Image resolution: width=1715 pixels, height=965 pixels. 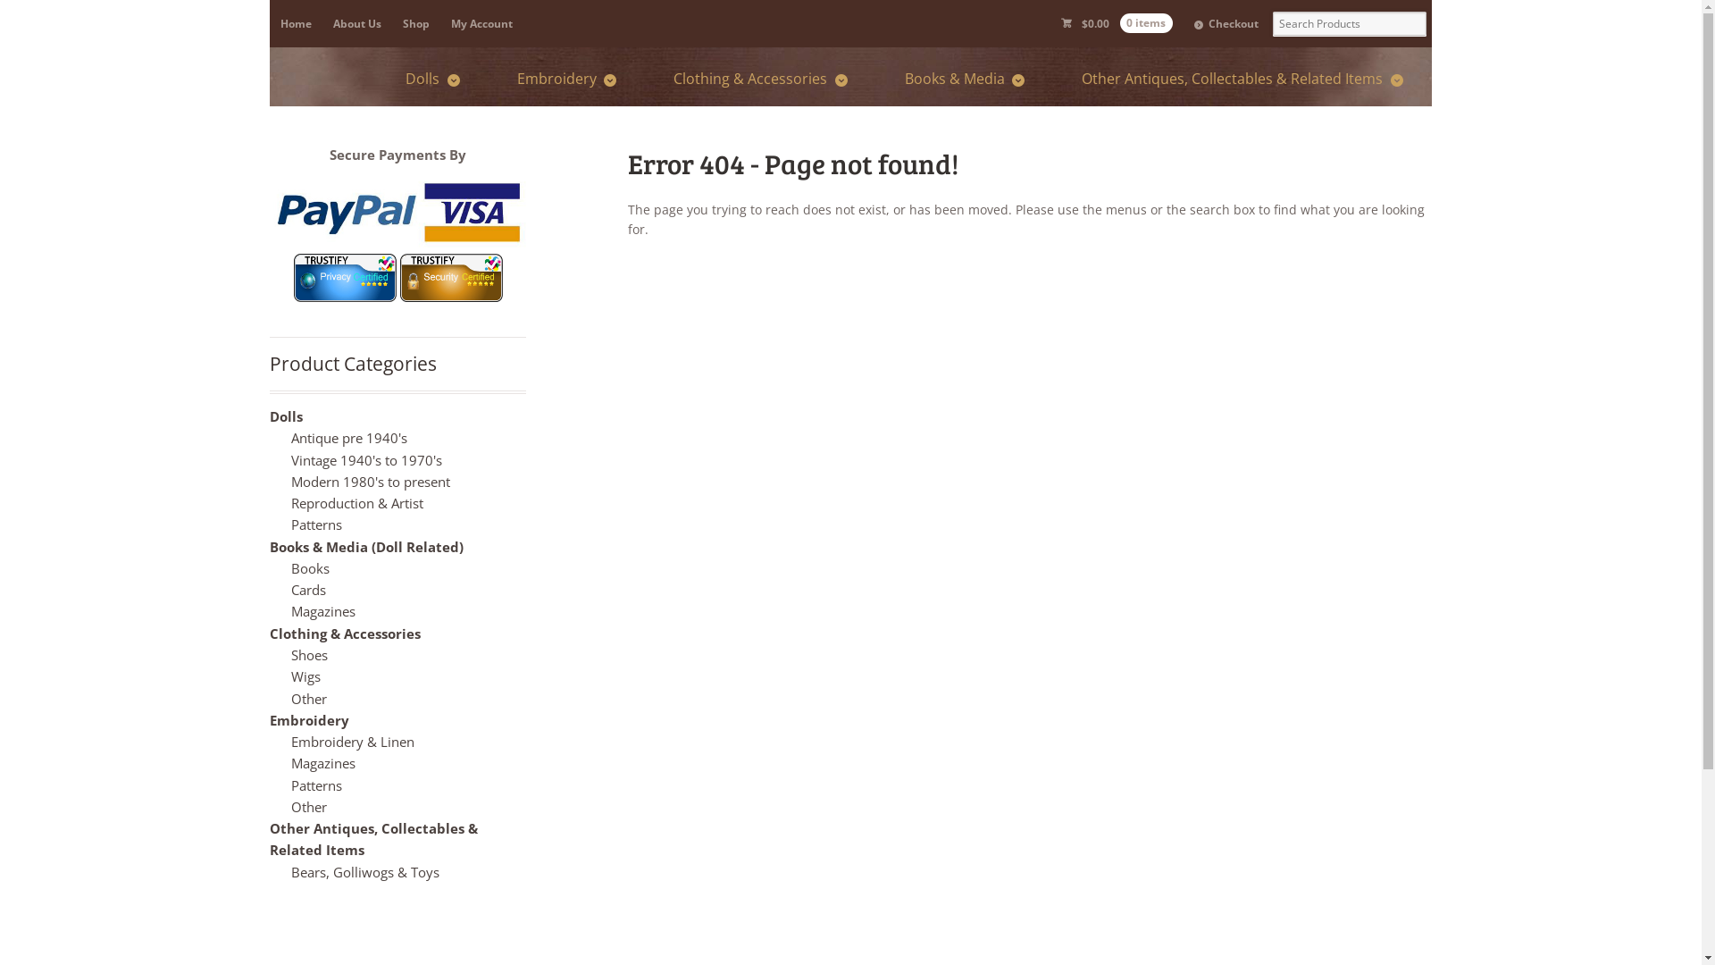 What do you see at coordinates (416, 23) in the screenshot?
I see `Shop` at bounding box center [416, 23].